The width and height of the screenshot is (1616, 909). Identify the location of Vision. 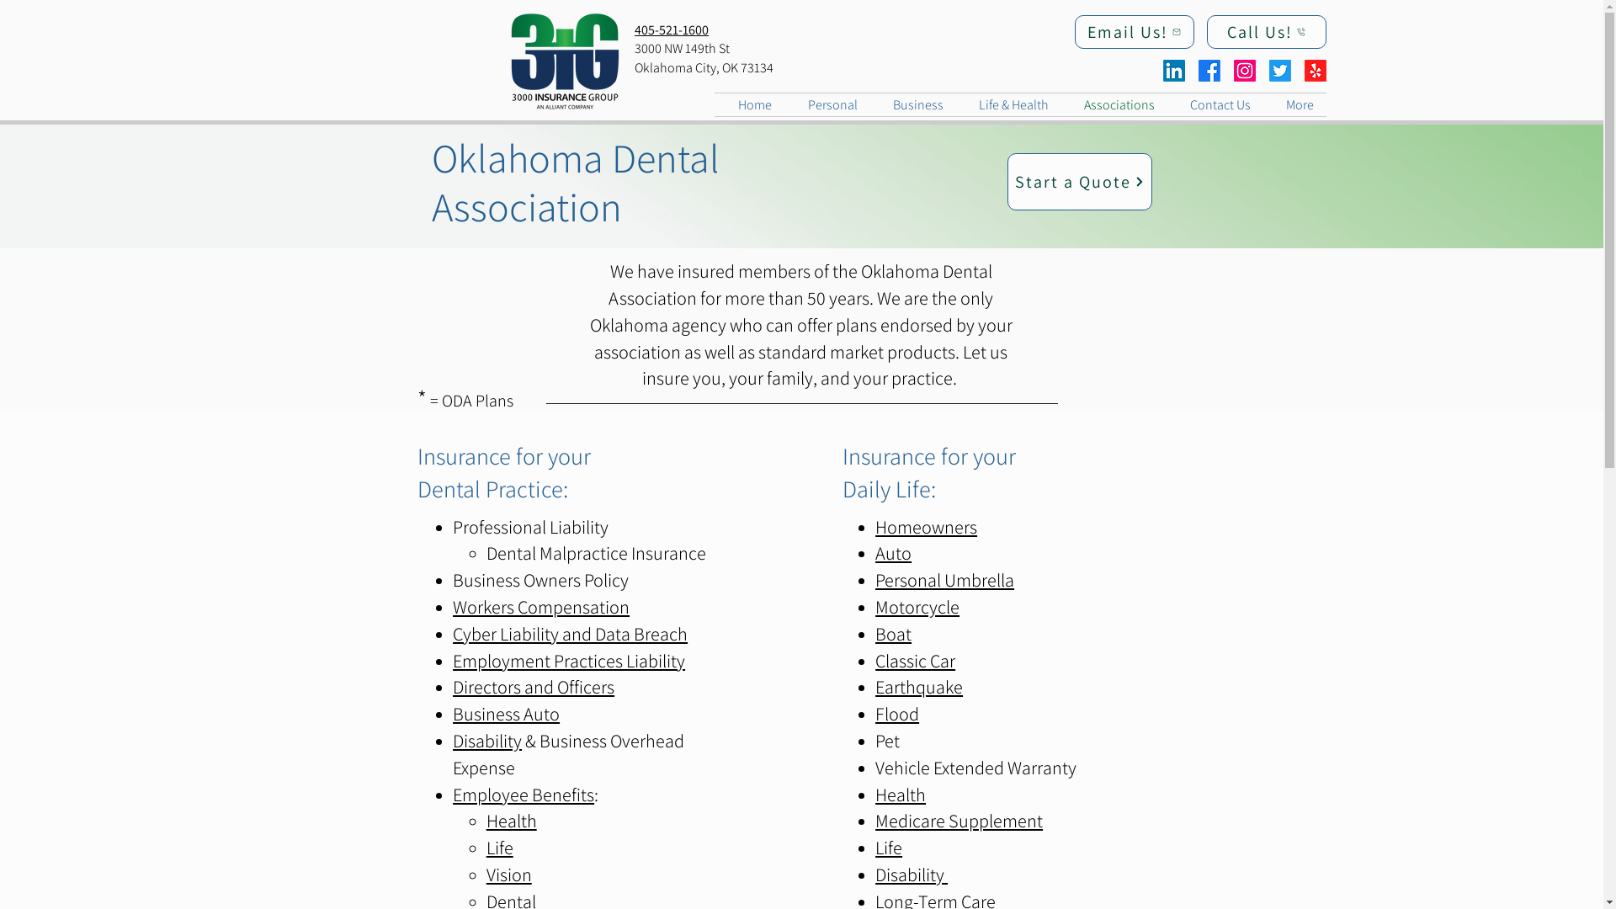
(509, 875).